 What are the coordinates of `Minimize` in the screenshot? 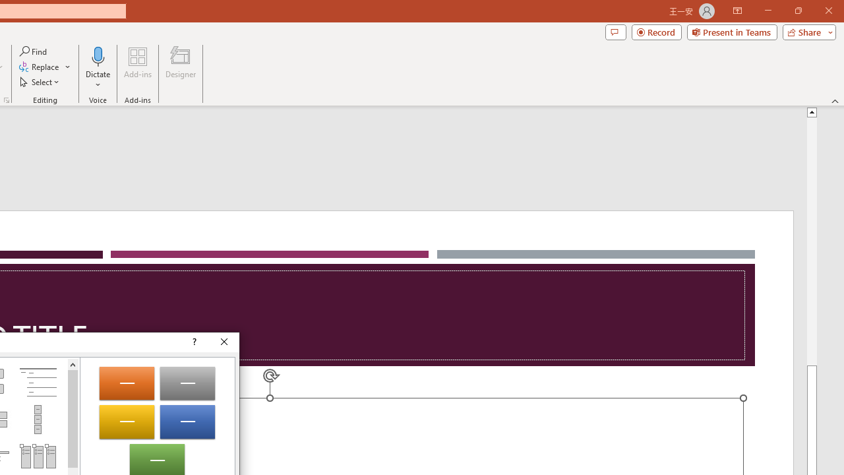 It's located at (768, 11).